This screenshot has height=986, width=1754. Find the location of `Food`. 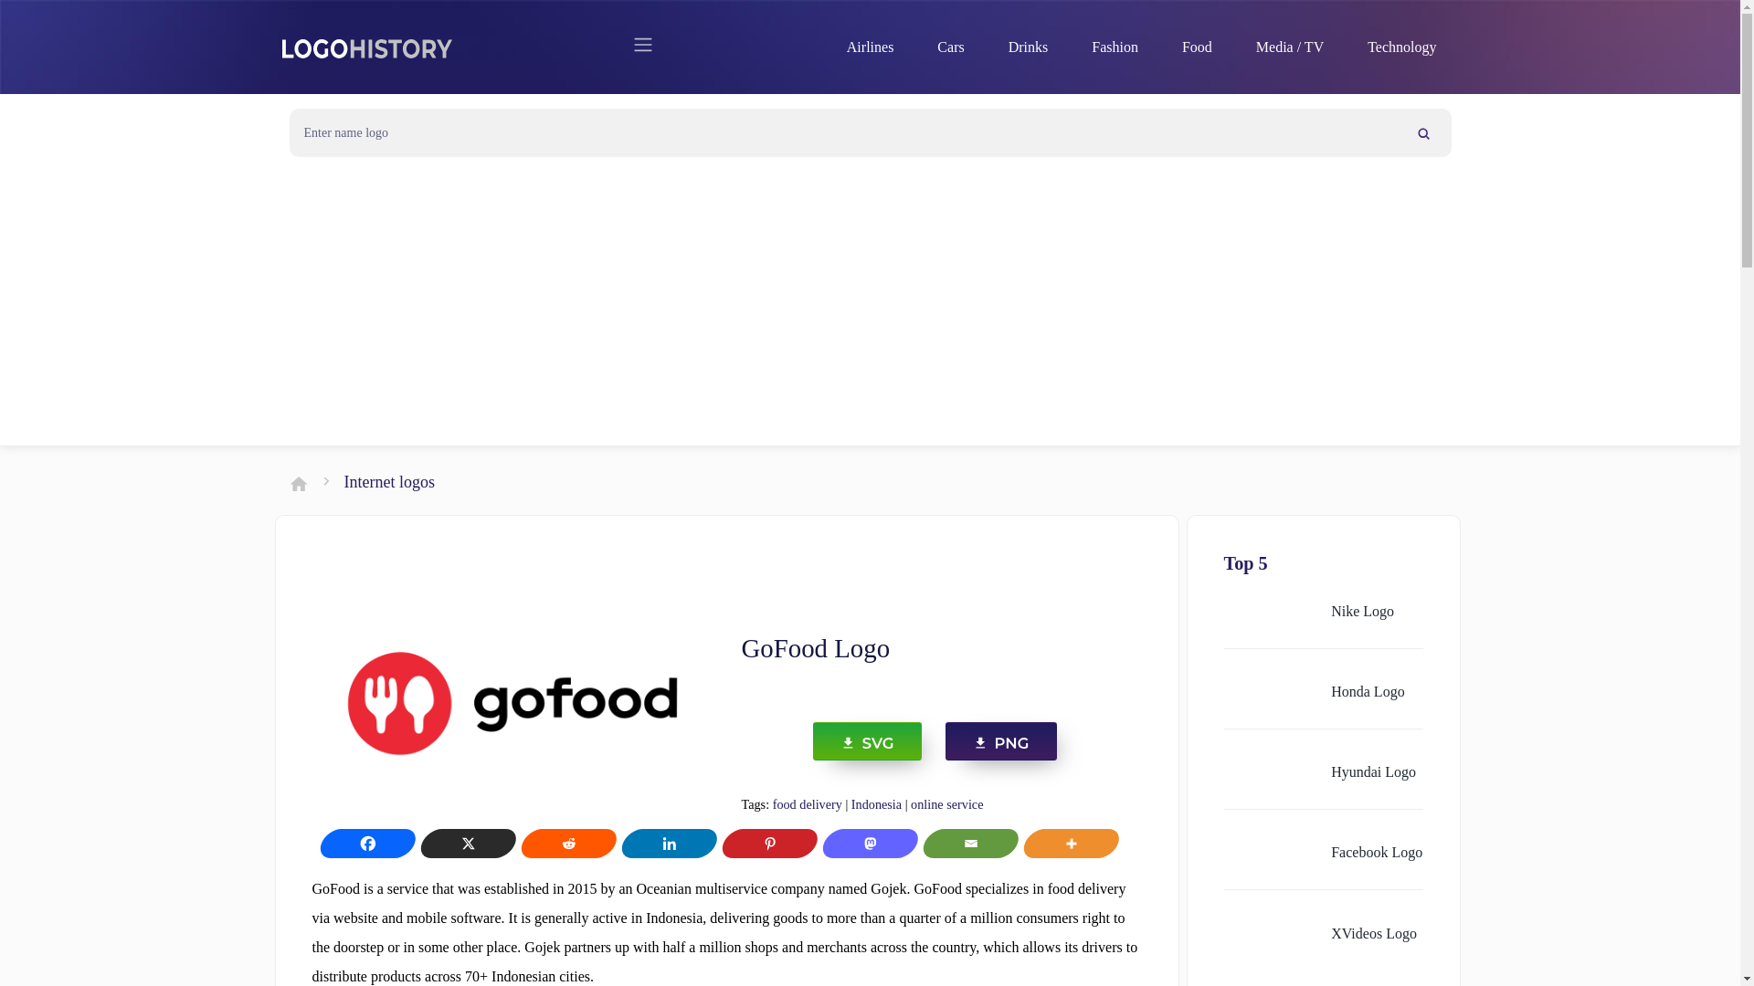

Food is located at coordinates (1197, 47).